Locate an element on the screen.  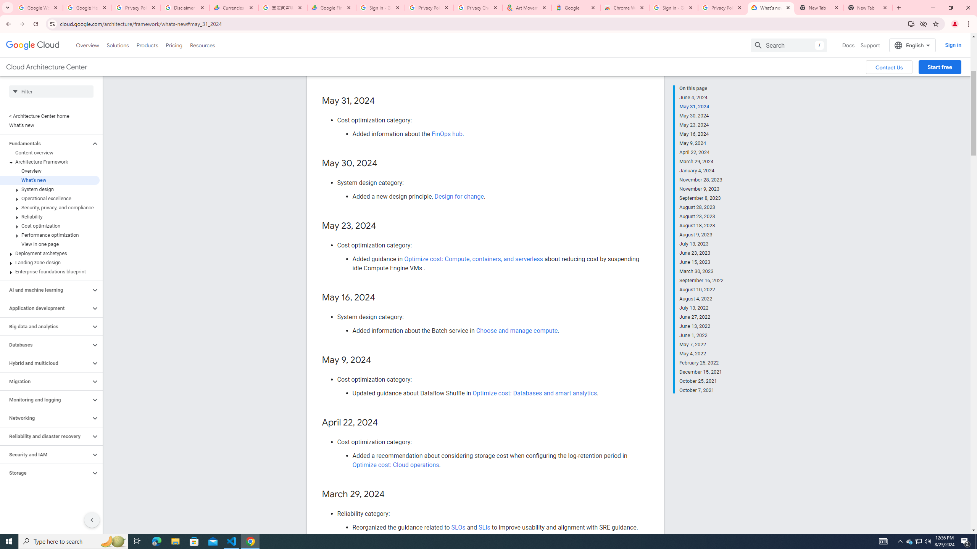
May 31, 2024 is located at coordinates (701, 107).